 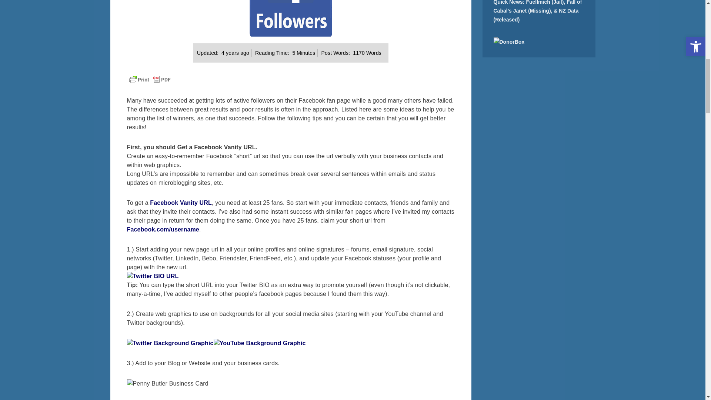 What do you see at coordinates (181, 203) in the screenshot?
I see `Facebook Vanity URL` at bounding box center [181, 203].